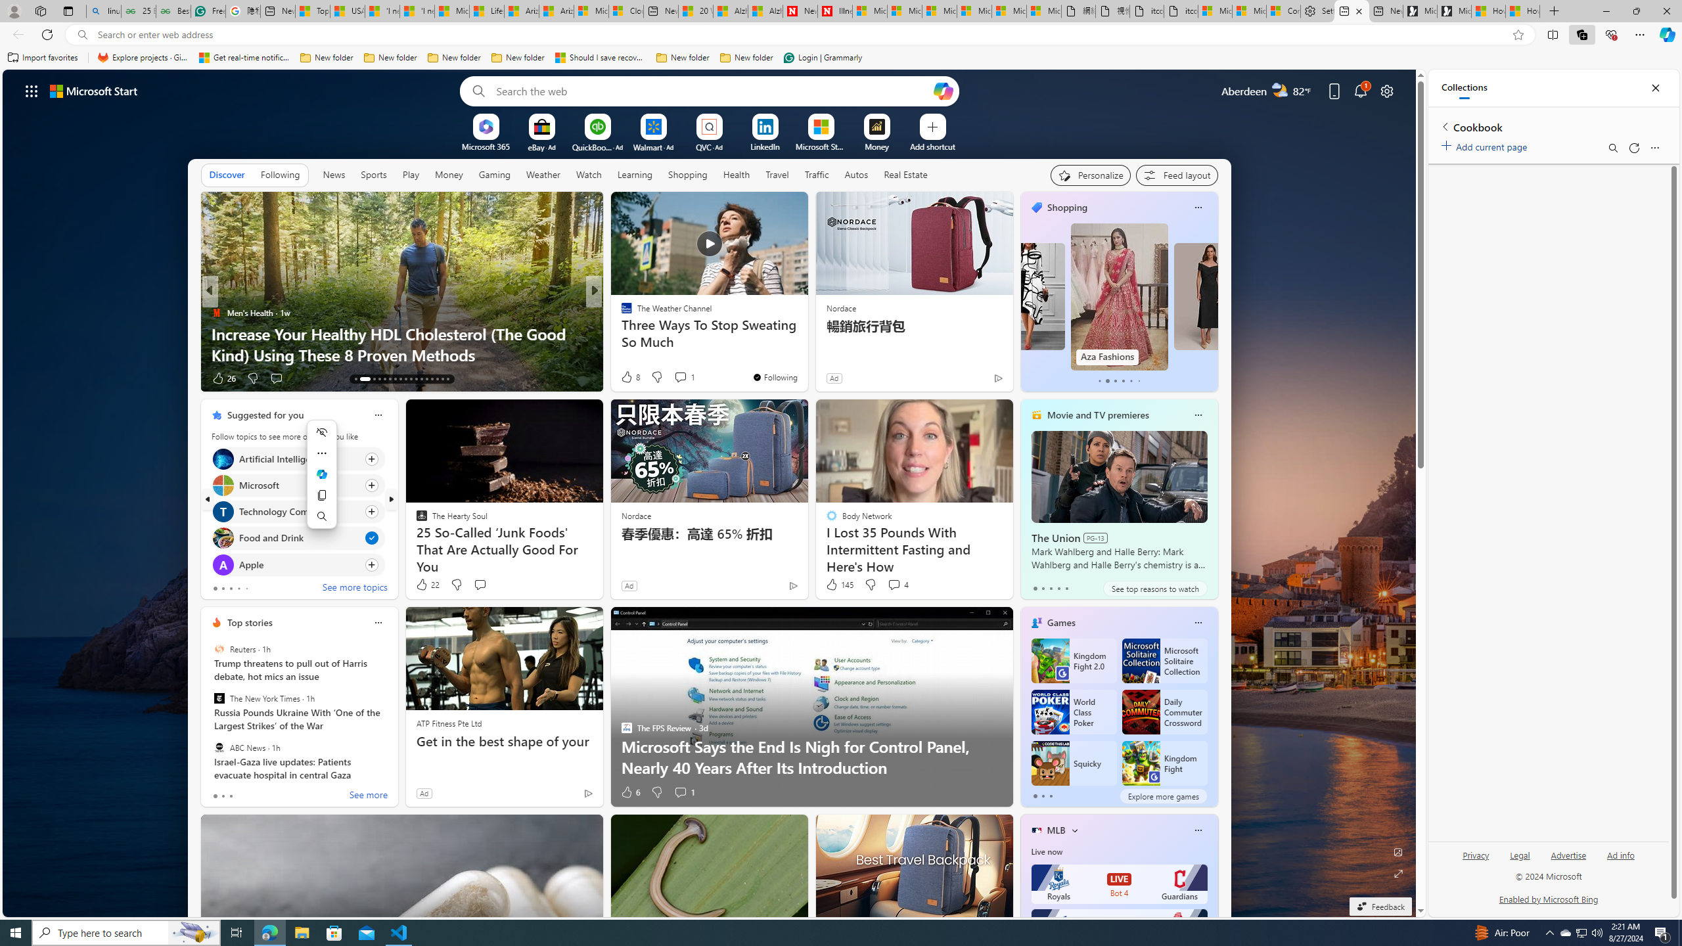 The width and height of the screenshot is (1682, 946). What do you see at coordinates (683, 792) in the screenshot?
I see `View comments 1 Comment` at bounding box center [683, 792].